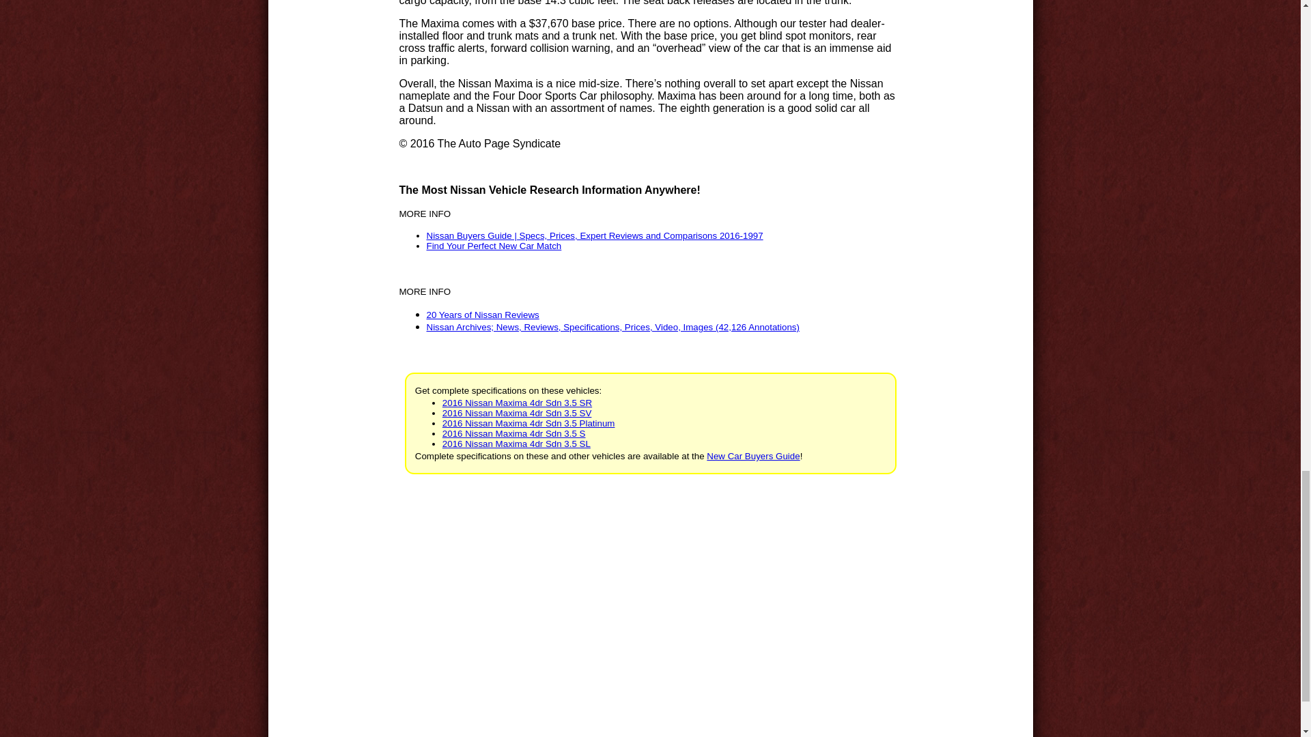 The height and width of the screenshot is (737, 1311). Describe the element at coordinates (514, 433) in the screenshot. I see `2016 Nissan Maxima 4dr Sdn 3.5 S` at that location.